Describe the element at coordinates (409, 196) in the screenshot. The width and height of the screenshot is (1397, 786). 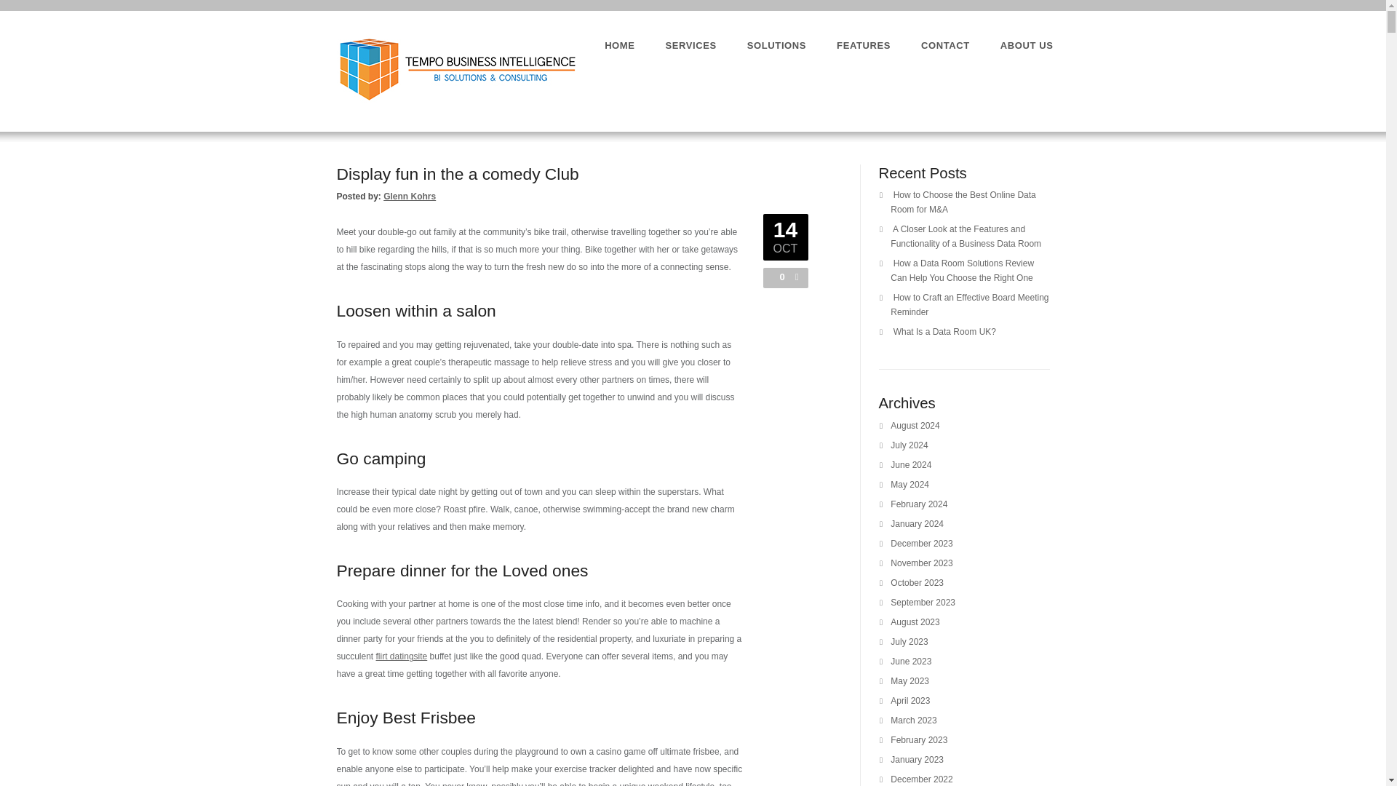
I see `Glenn Kohrs` at that location.